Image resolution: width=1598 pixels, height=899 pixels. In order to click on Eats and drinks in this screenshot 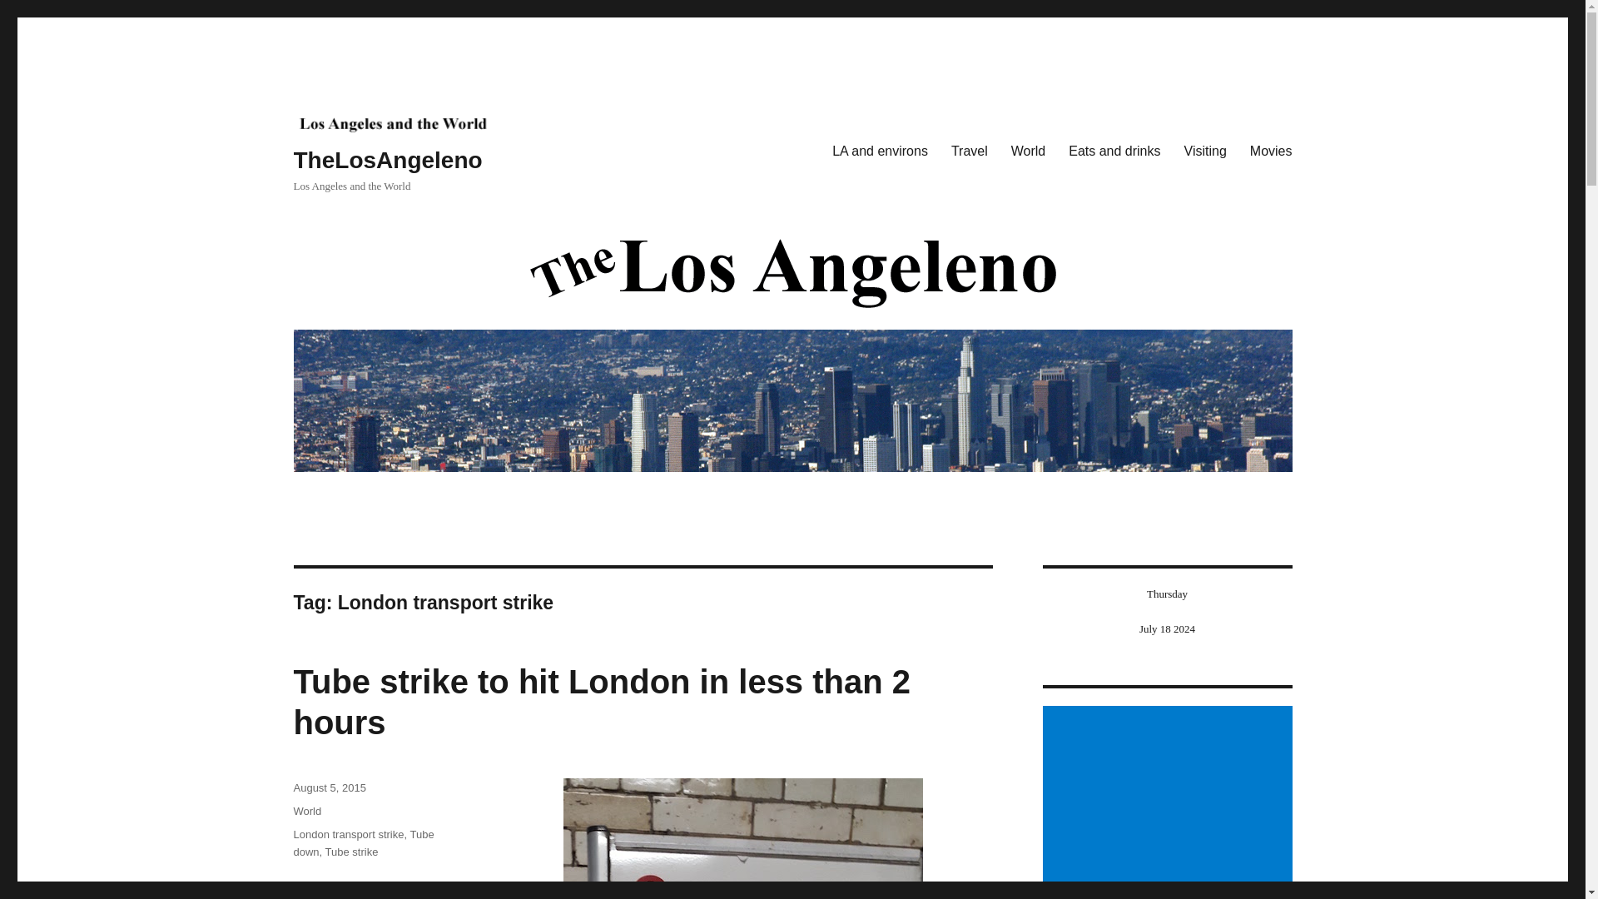, I will do `click(1114, 151)`.